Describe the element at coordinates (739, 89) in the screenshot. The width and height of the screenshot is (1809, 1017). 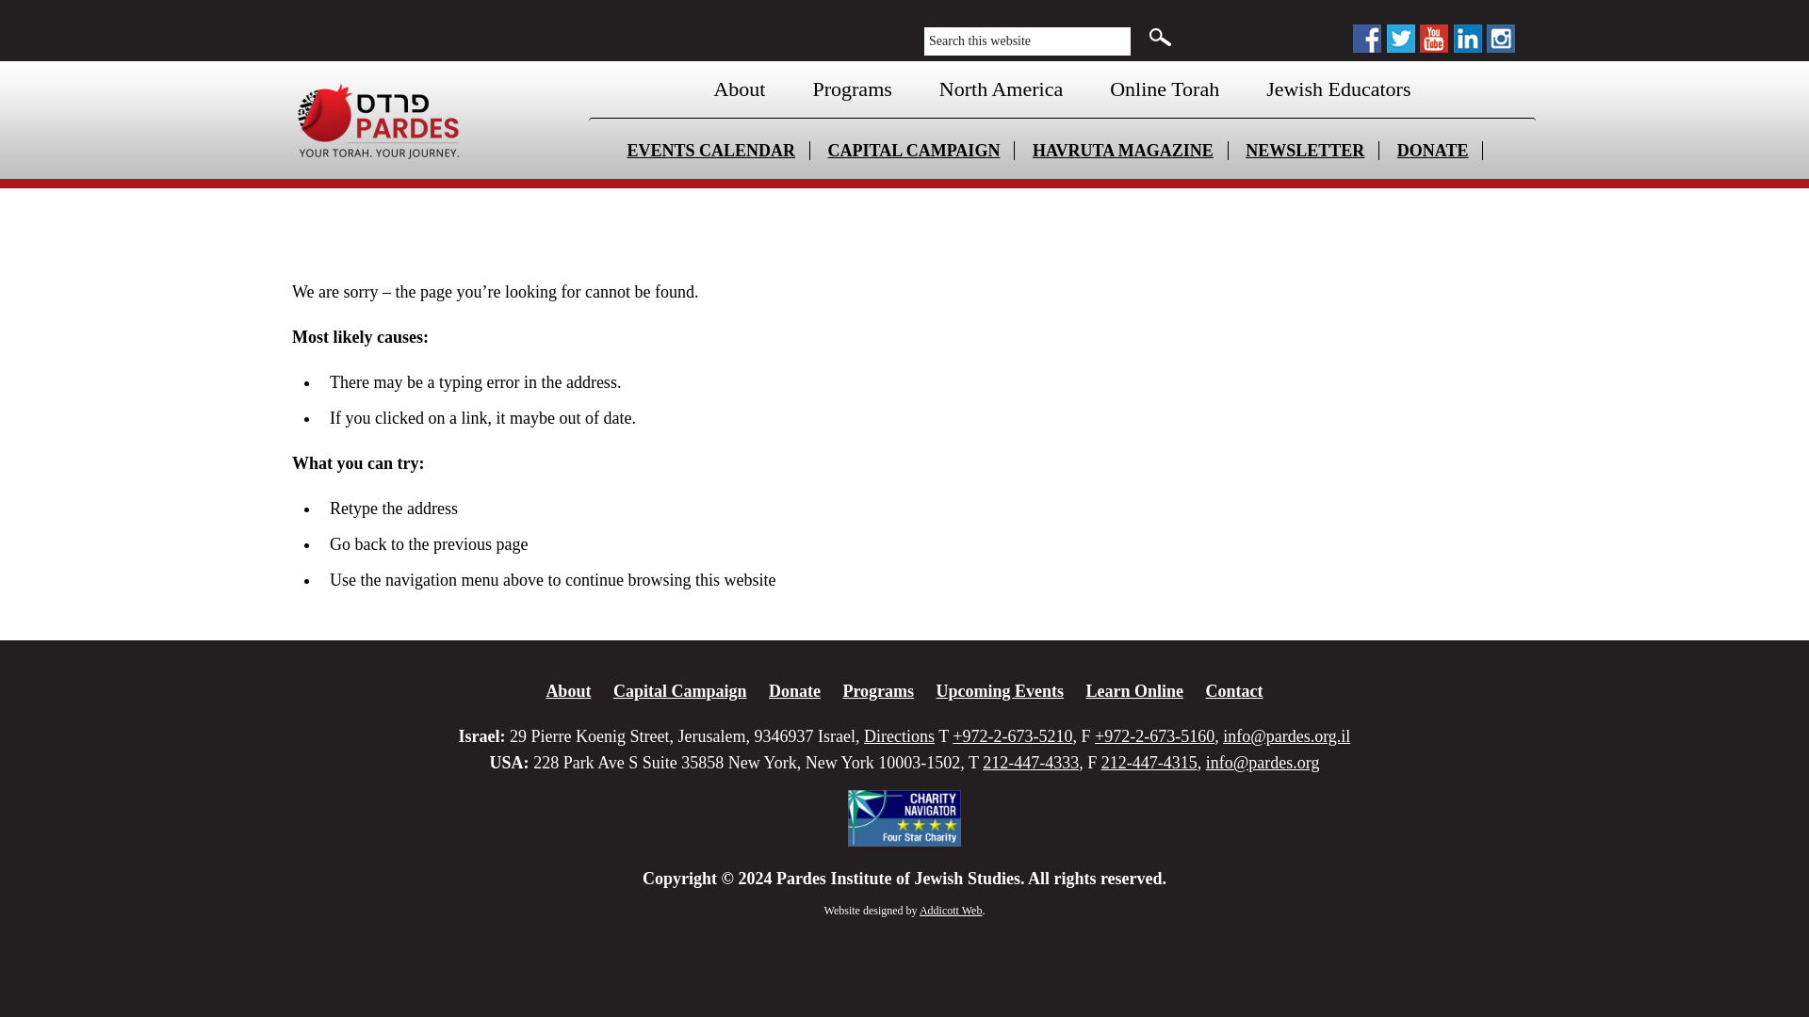
I see `About` at that location.